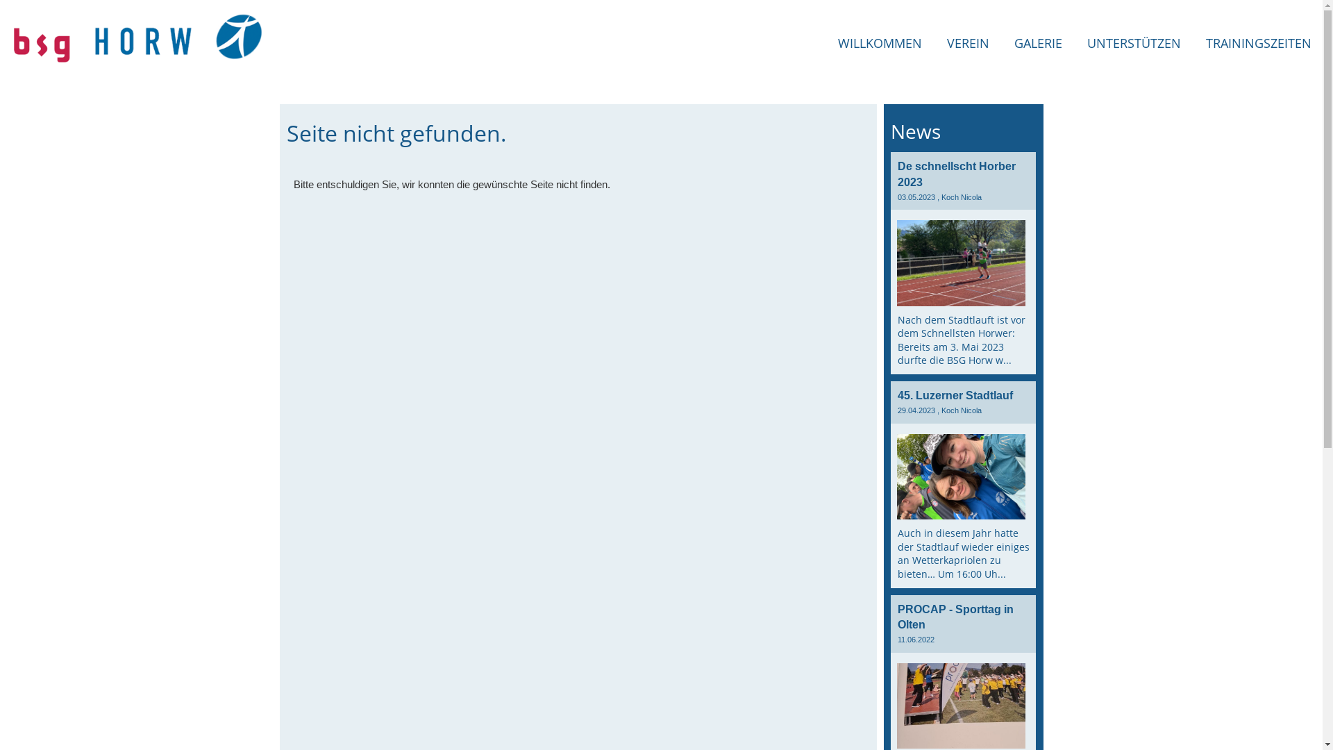  What do you see at coordinates (968, 43) in the screenshot?
I see `VEREIN` at bounding box center [968, 43].